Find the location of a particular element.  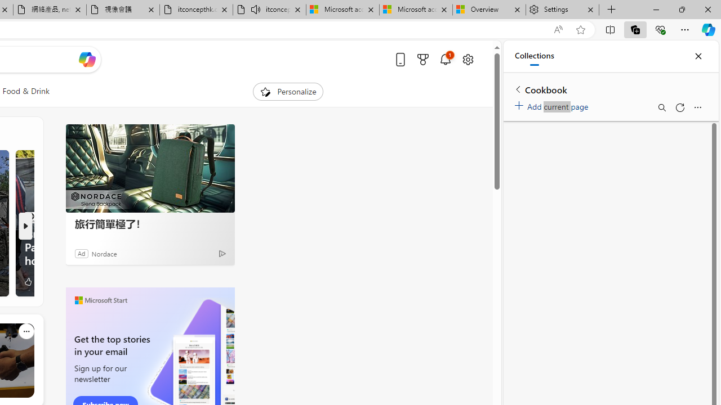

More options menu is located at coordinates (697, 107).